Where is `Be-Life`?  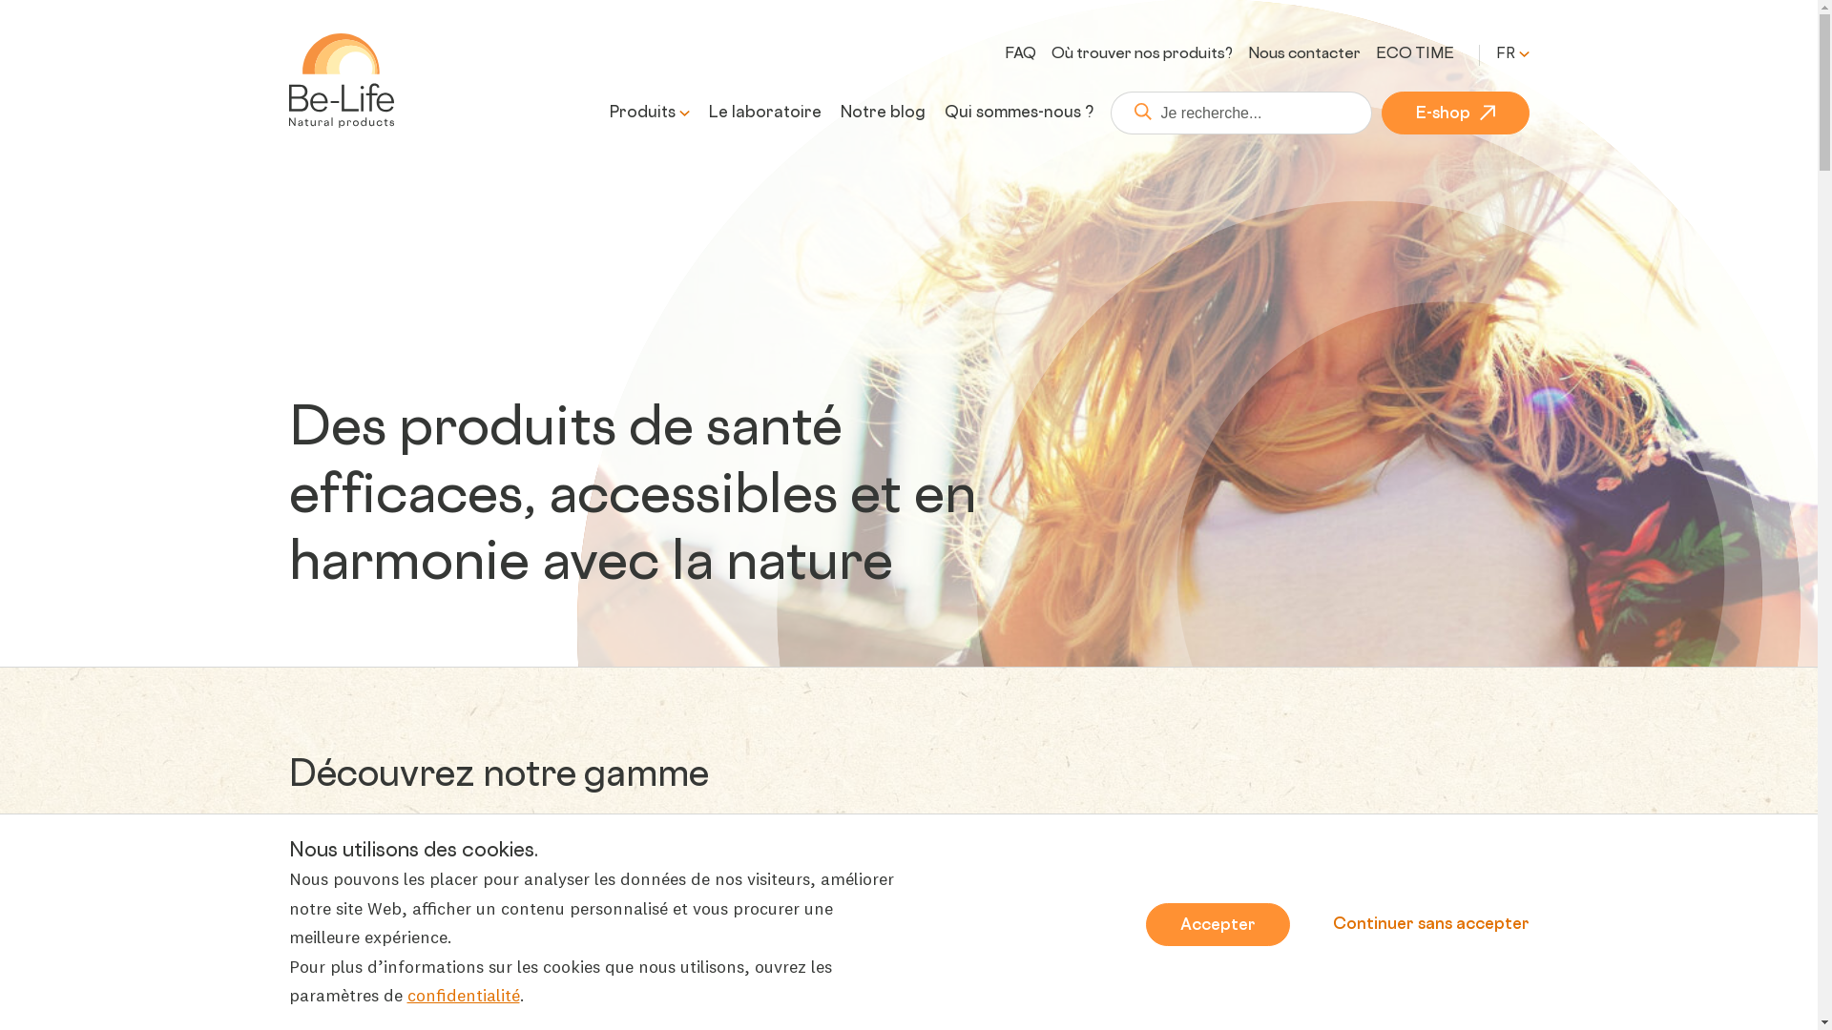 Be-Life is located at coordinates (341, 81).